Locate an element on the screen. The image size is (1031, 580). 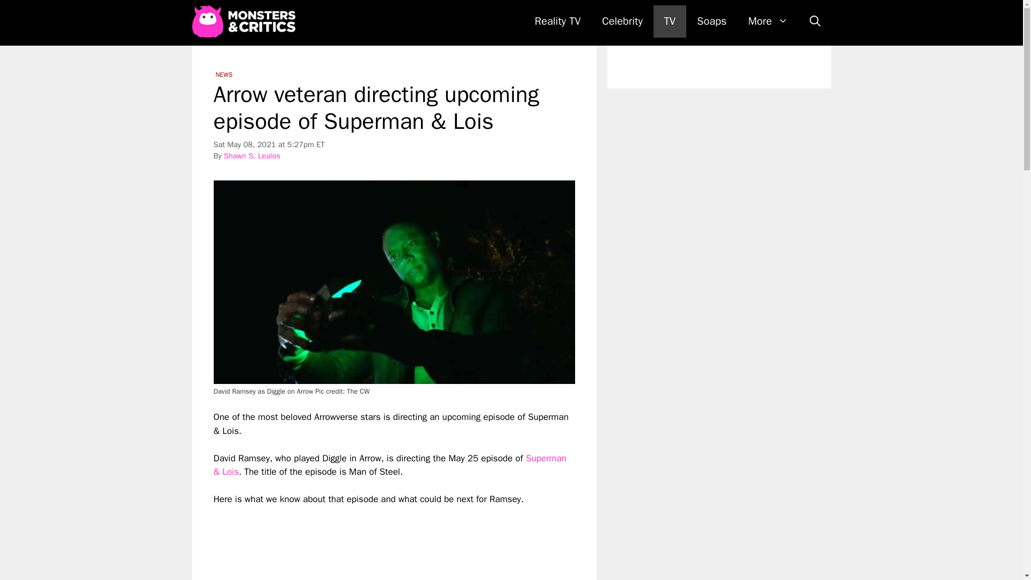
Shawn S. Lealos is located at coordinates (252, 156).